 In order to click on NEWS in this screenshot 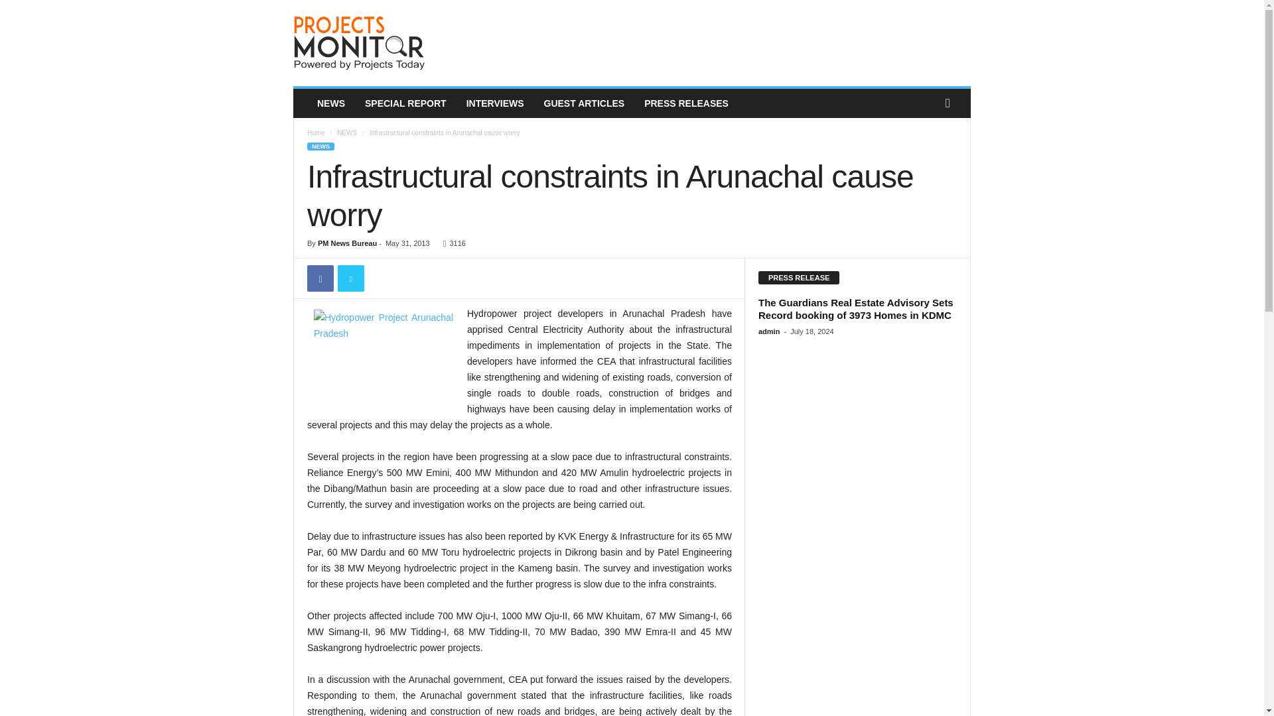, I will do `click(346, 133)`.